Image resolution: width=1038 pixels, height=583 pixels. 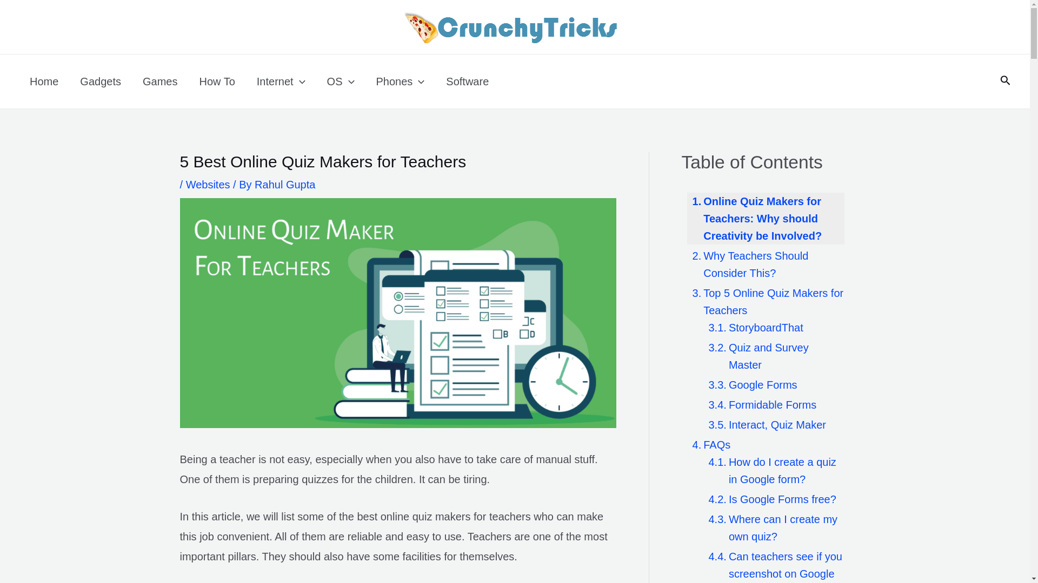 I want to click on FAQs, so click(x=708, y=445).